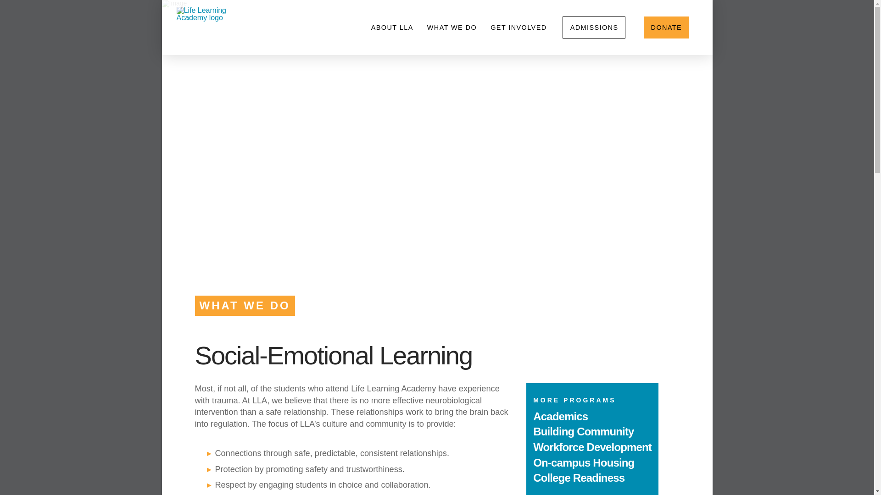  I want to click on ABOUT LLA, so click(392, 27).